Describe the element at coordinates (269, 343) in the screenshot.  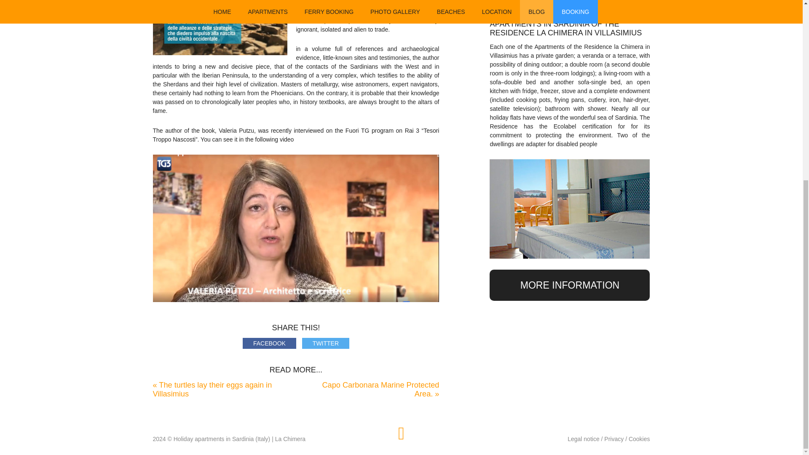
I see `Facebook` at that location.